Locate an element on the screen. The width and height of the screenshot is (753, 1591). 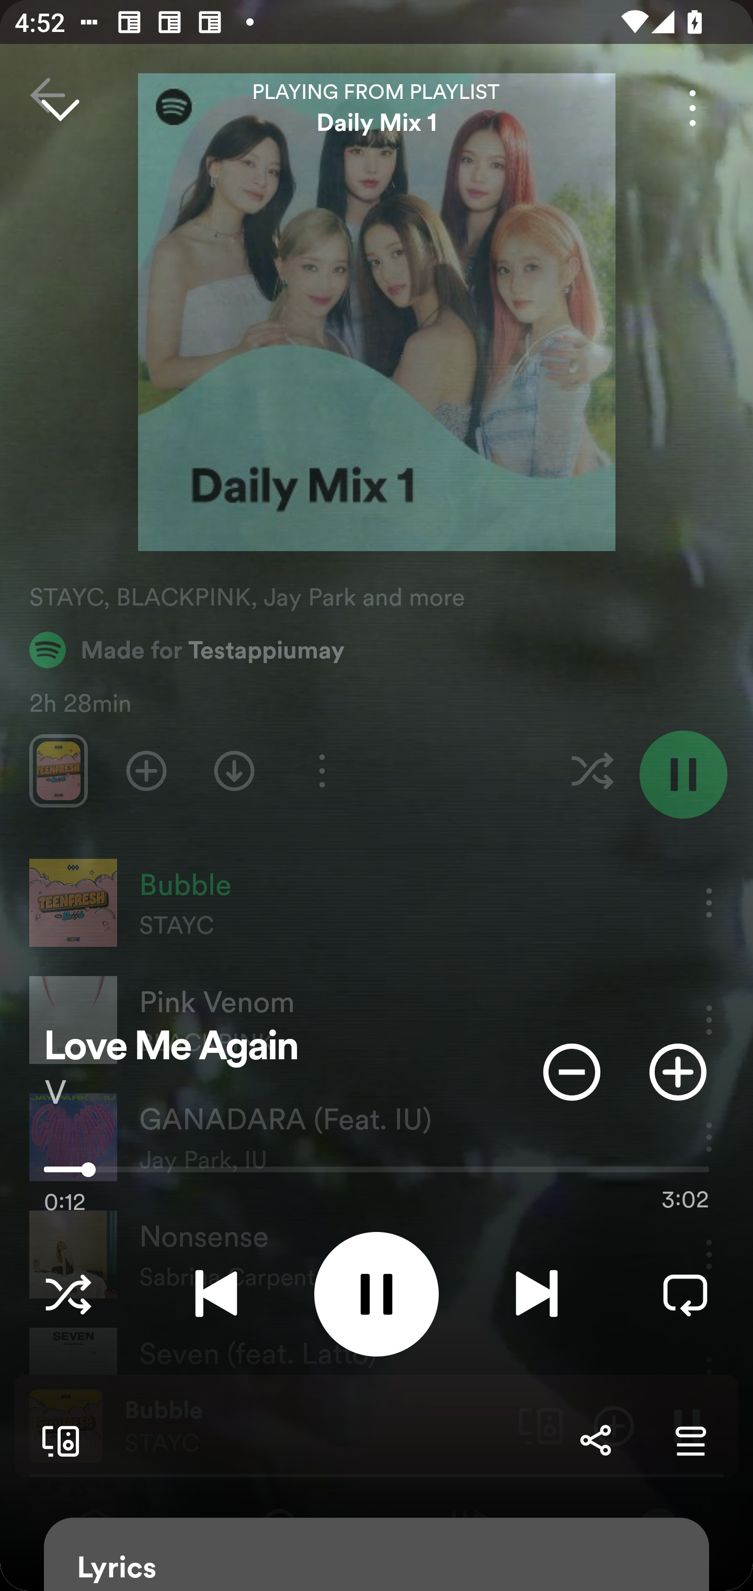
Close is located at coordinates (60, 108).